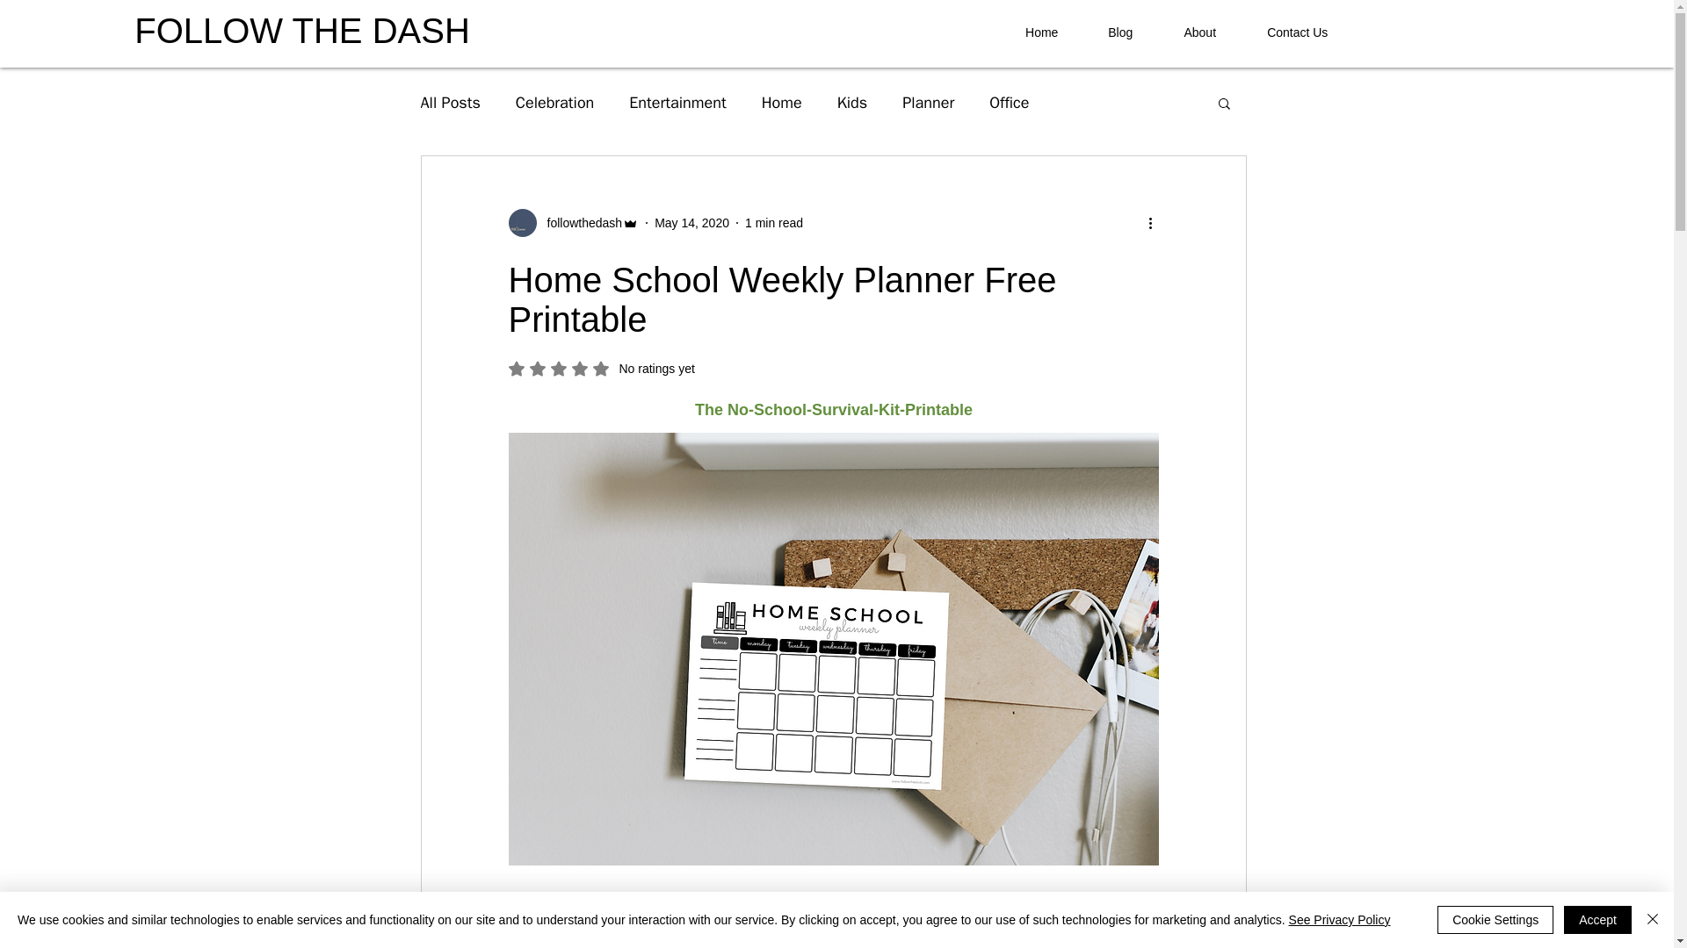 Image resolution: width=1687 pixels, height=948 pixels. I want to click on Office, so click(1009, 102).